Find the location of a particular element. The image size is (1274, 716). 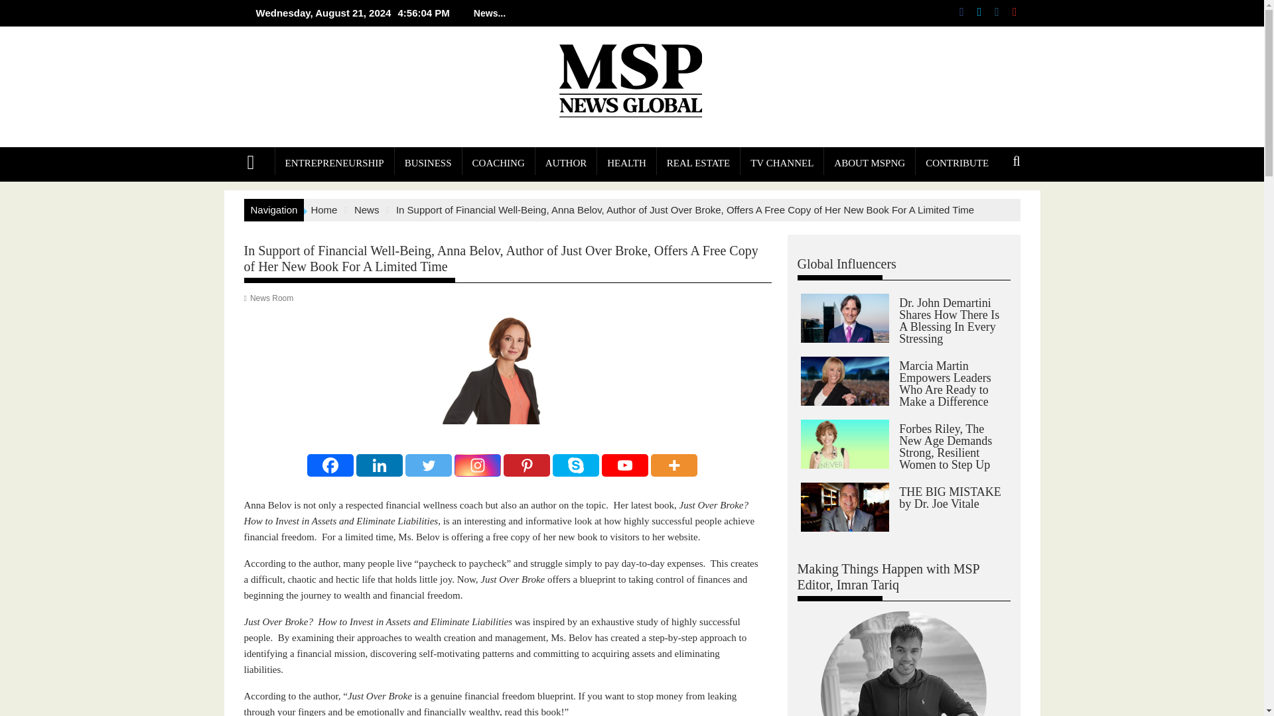

REAL ESTATE is located at coordinates (698, 163).